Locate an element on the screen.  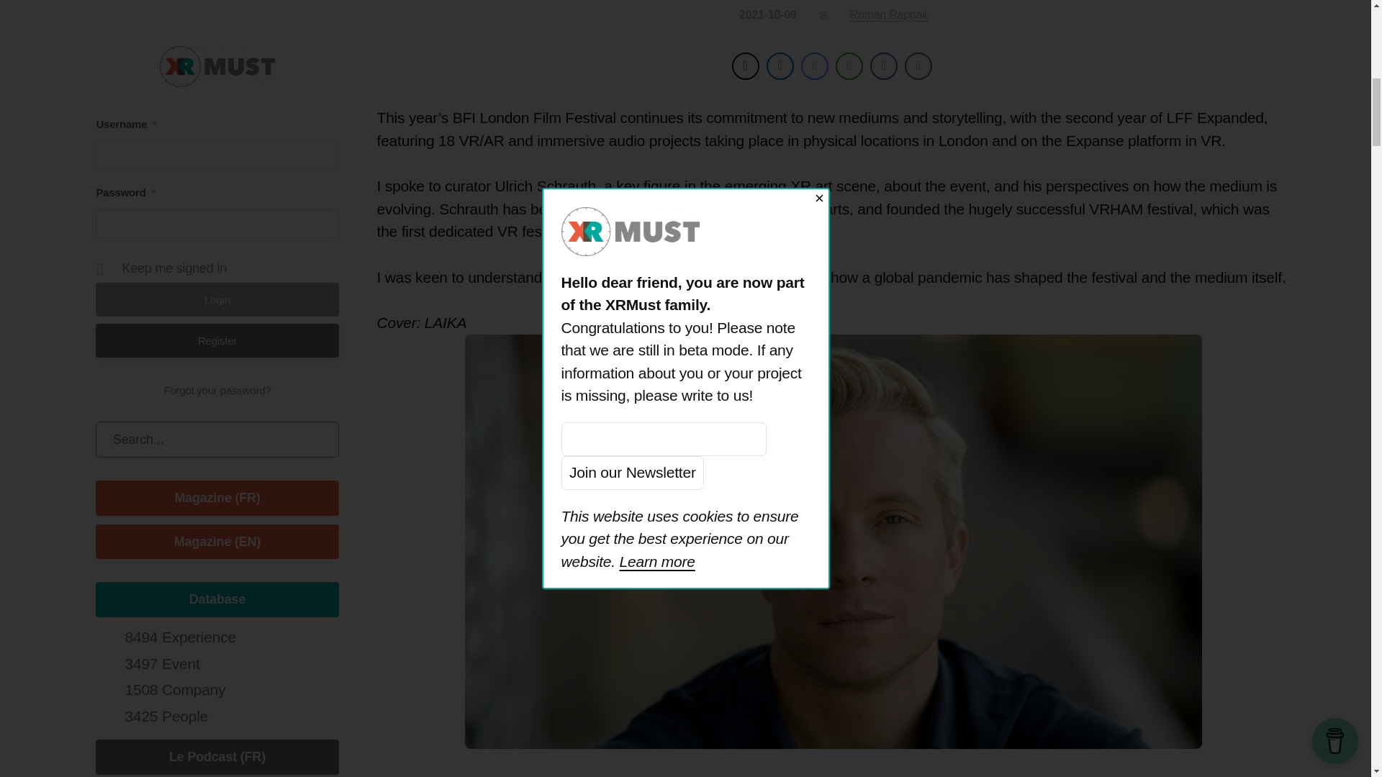
Roman Rappak is located at coordinates (889, 14).